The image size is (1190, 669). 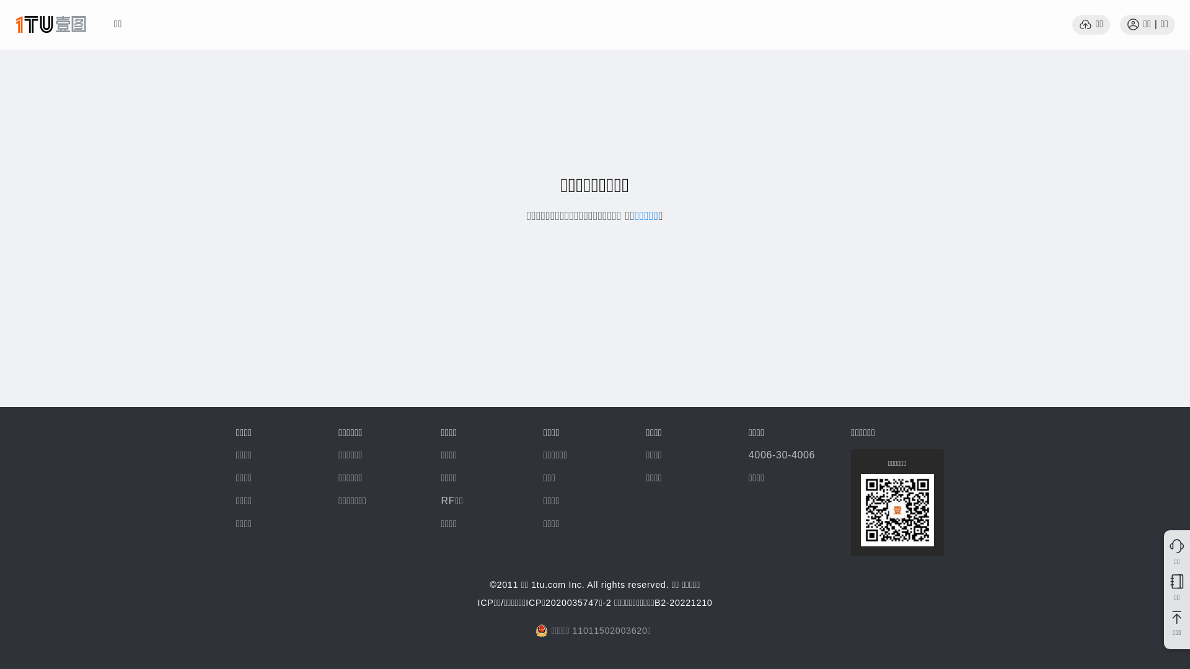 What do you see at coordinates (782, 455) in the screenshot?
I see `4006-30-4006` at bounding box center [782, 455].